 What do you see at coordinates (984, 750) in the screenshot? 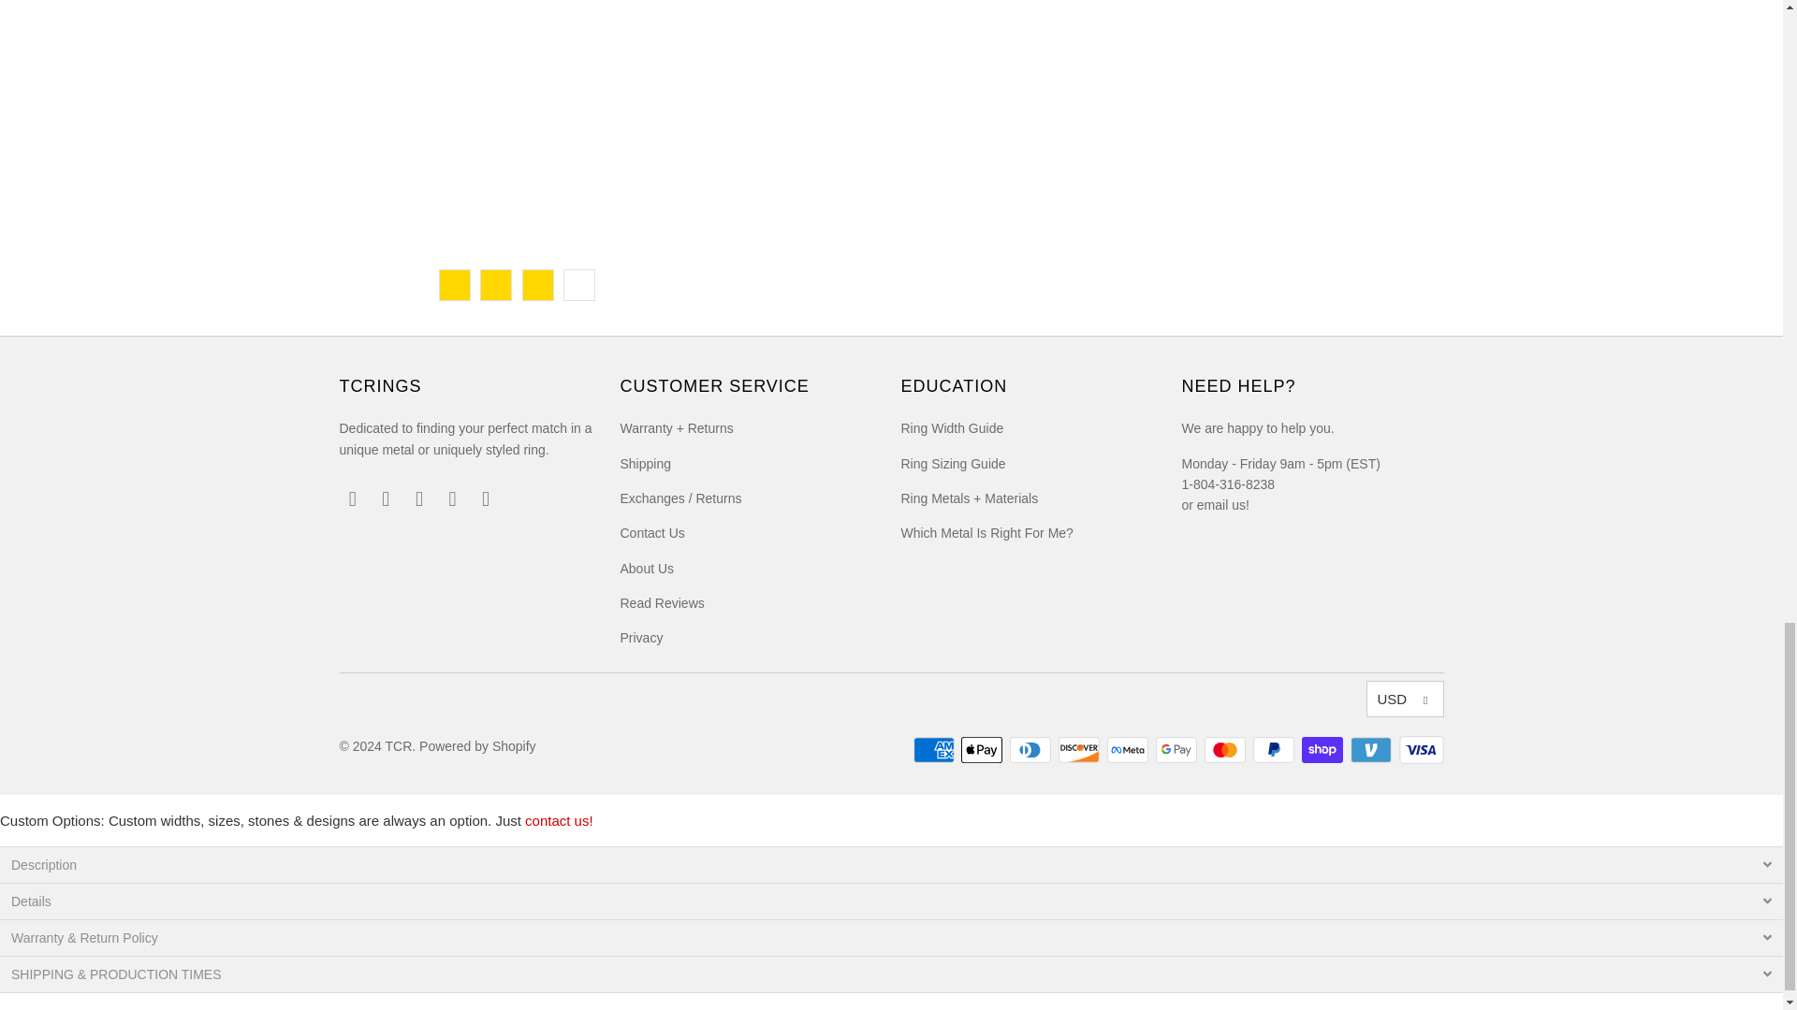
I see `Apple Pay` at bounding box center [984, 750].